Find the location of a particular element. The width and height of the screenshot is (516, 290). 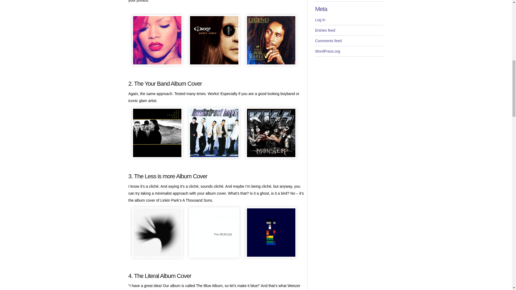

WordPress.org is located at coordinates (349, 51).